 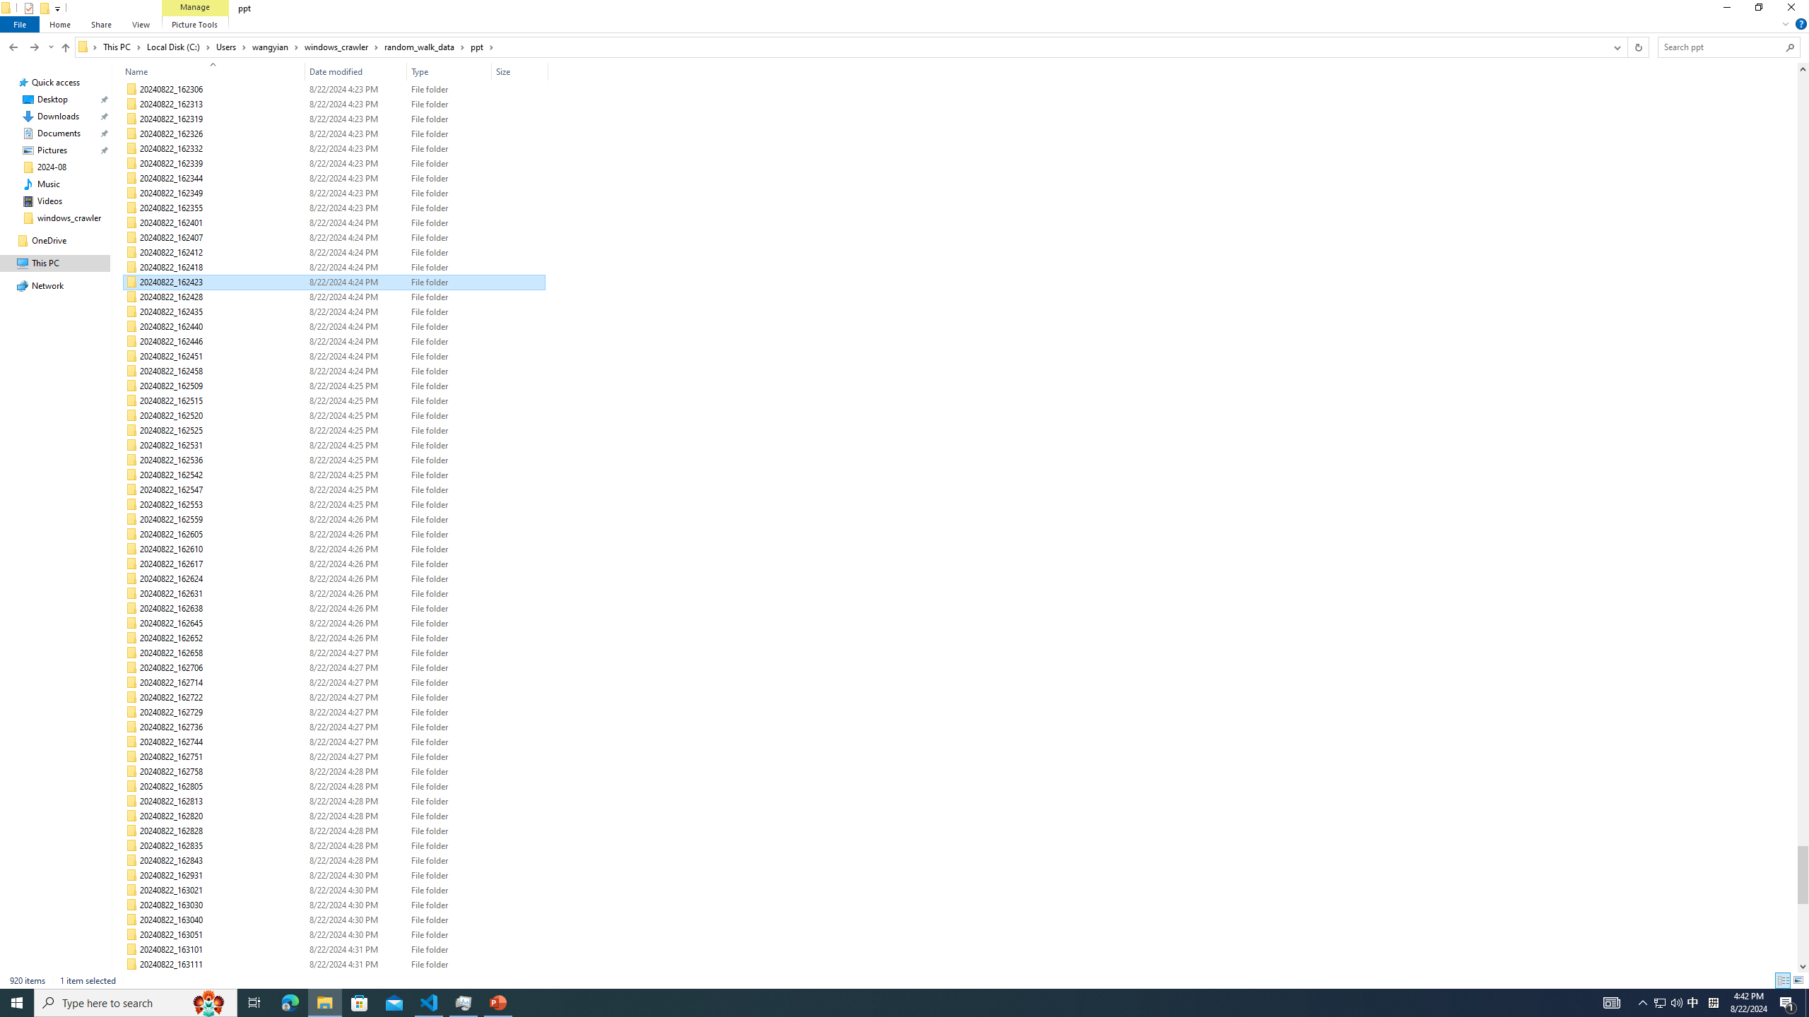 I want to click on 20240822_162835, so click(x=335, y=846).